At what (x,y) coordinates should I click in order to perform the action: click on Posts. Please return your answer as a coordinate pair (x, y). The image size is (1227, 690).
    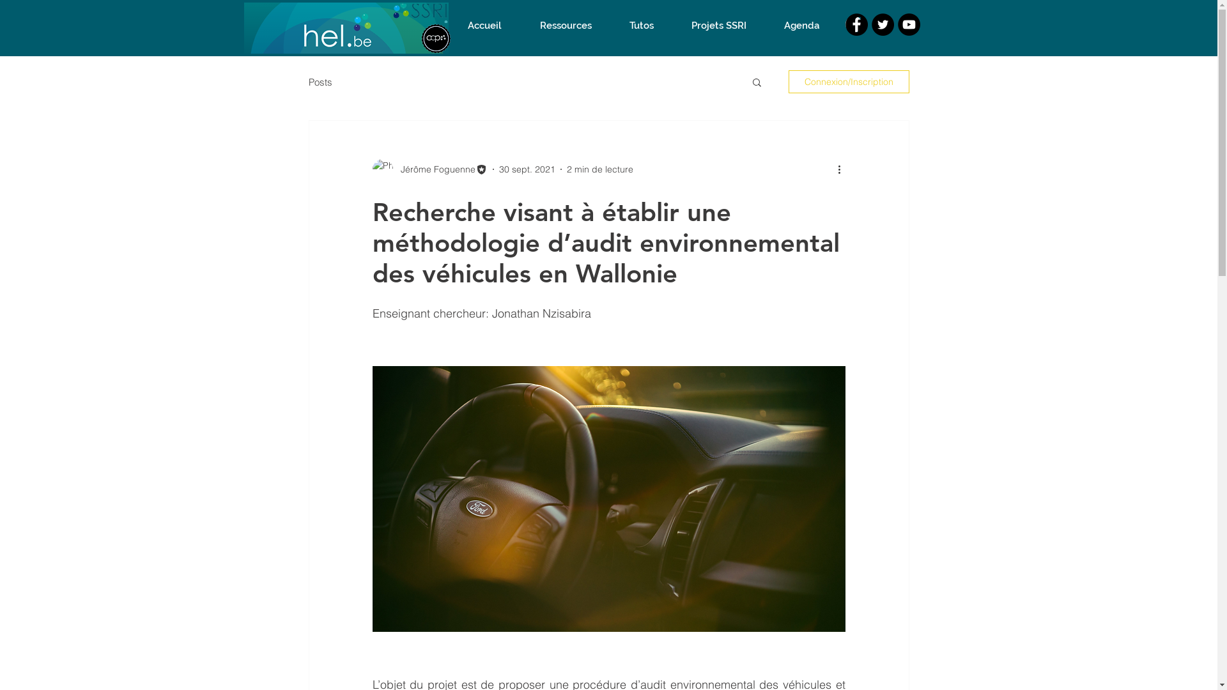
    Looking at the image, I should click on (320, 82).